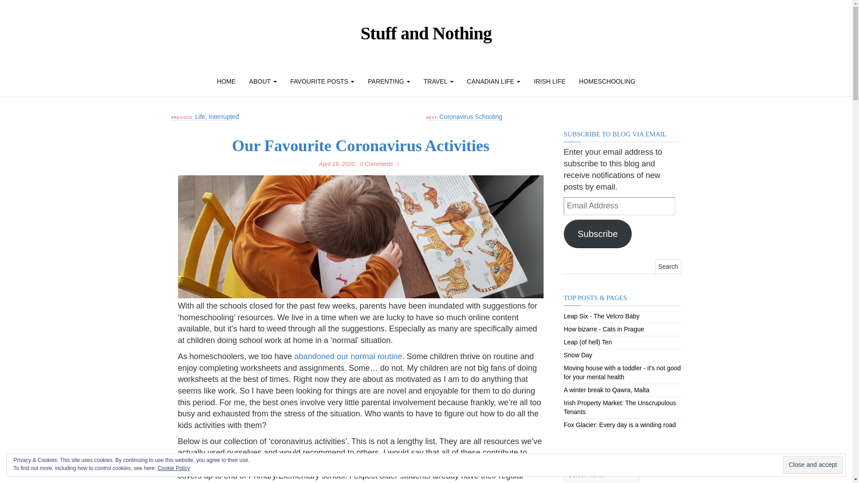  I want to click on TRAVEL, so click(438, 81).